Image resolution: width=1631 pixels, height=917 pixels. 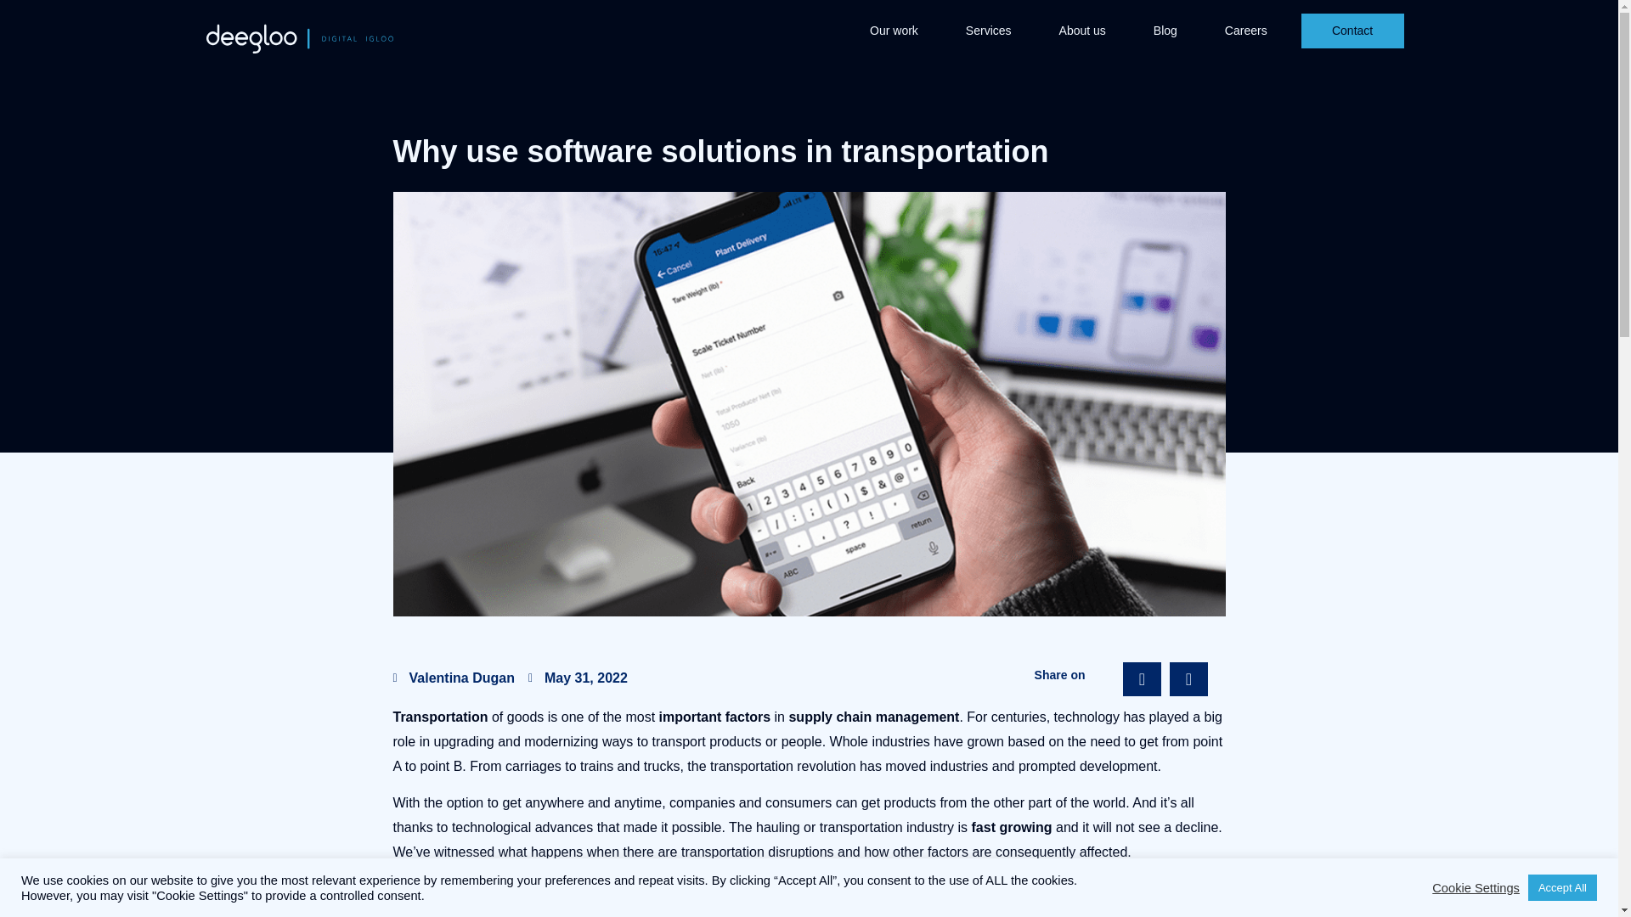 I want to click on Our work, so click(x=894, y=31).